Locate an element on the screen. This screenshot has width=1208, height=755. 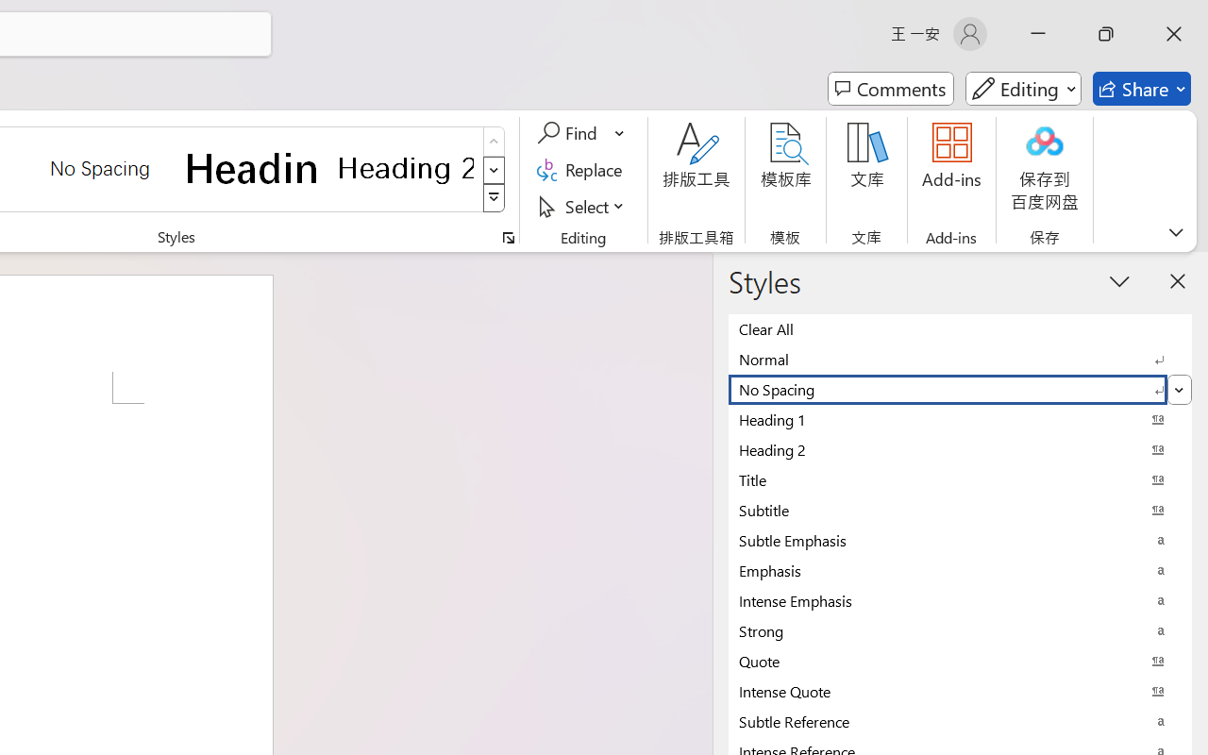
Title is located at coordinates (960, 479).